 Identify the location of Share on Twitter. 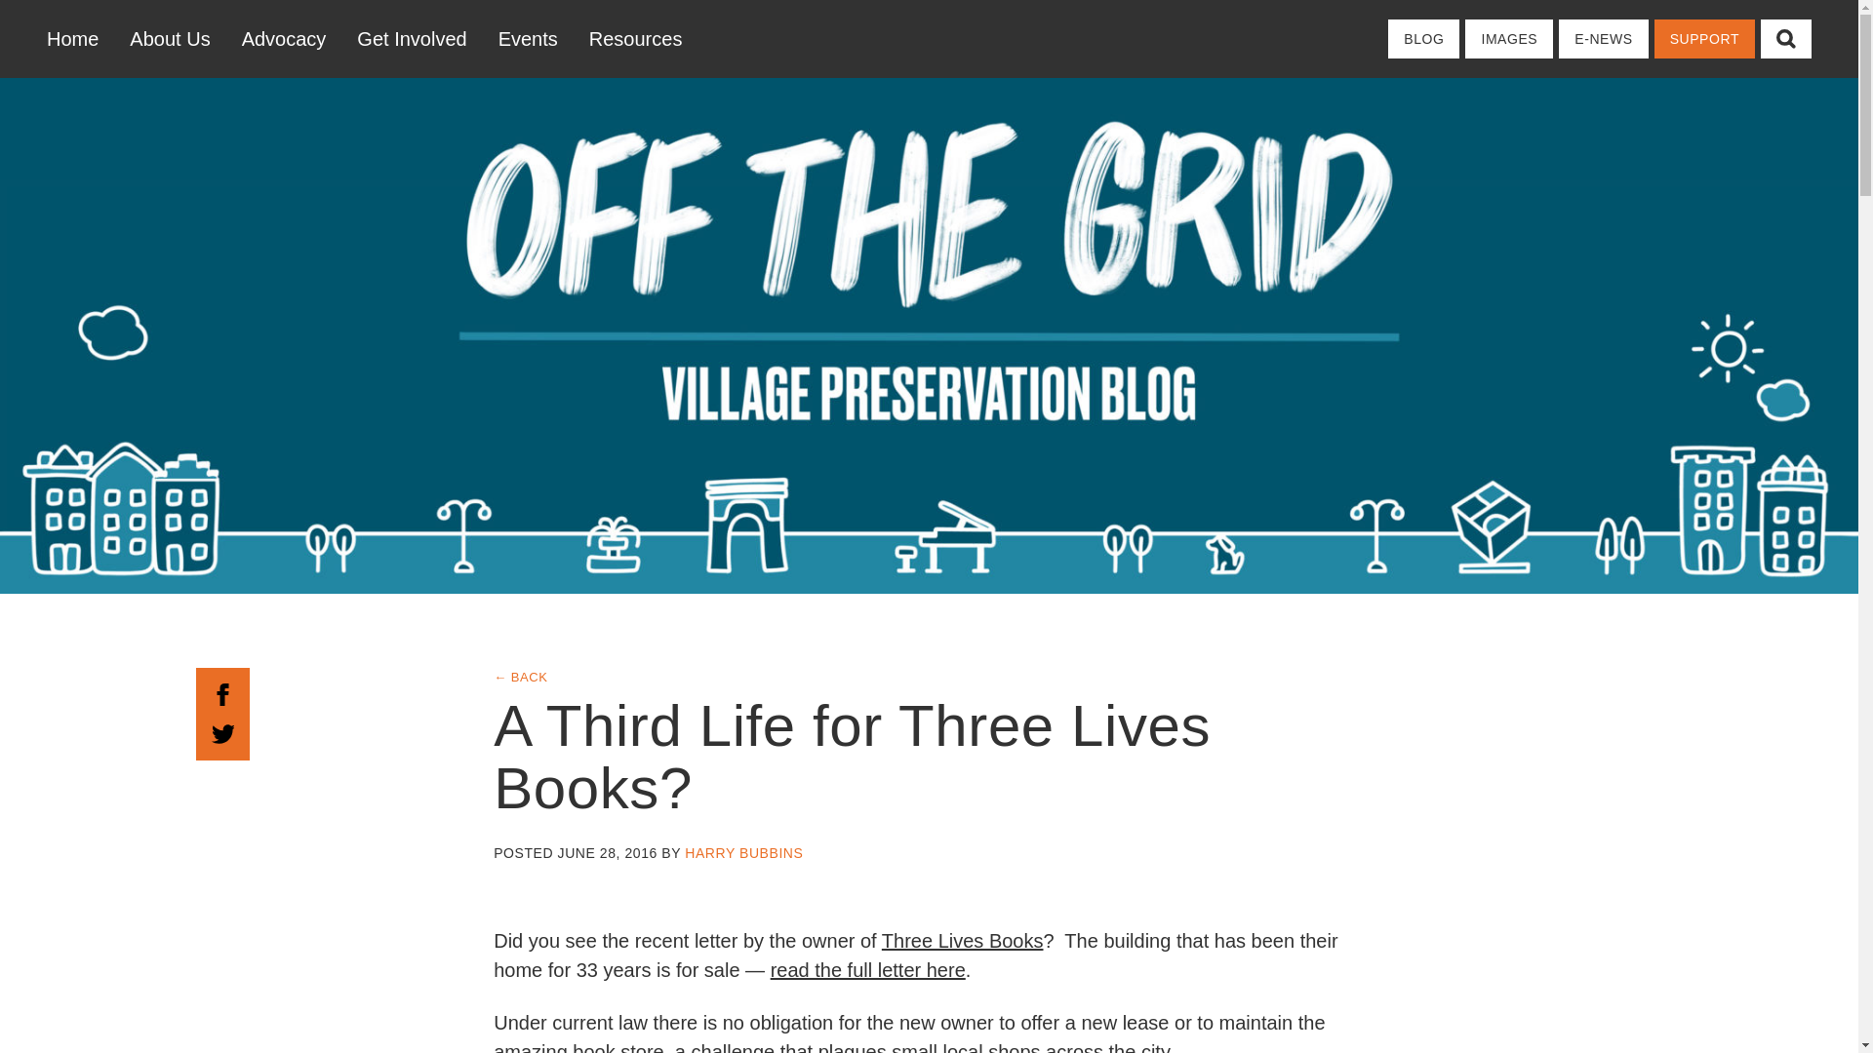
(222, 731).